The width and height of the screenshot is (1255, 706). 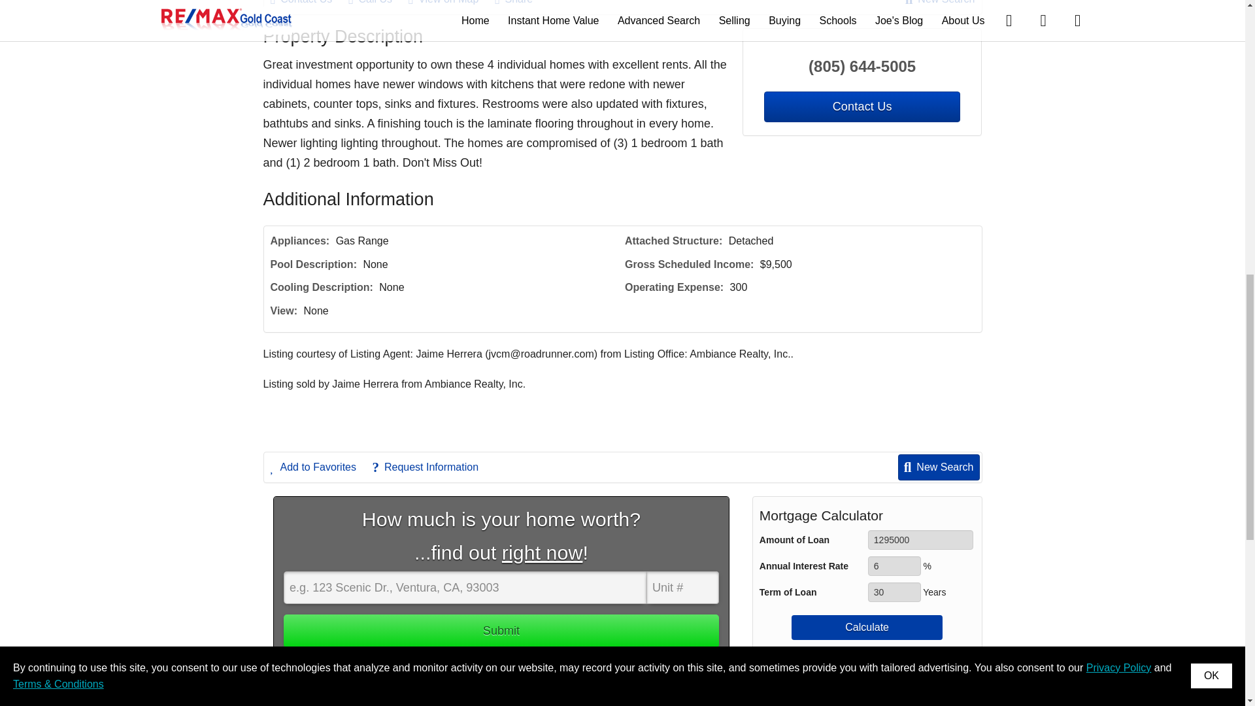 I want to click on Contact Us, so click(x=309, y=5).